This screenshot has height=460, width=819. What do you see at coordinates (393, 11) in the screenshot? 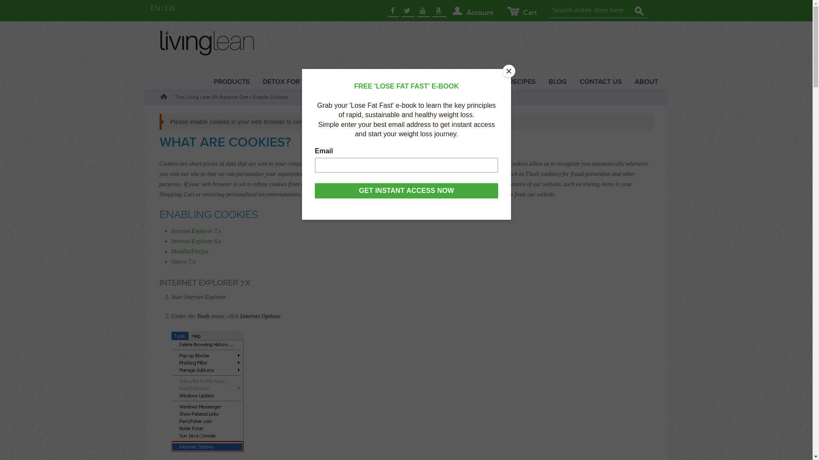
I see ` ` at bounding box center [393, 11].